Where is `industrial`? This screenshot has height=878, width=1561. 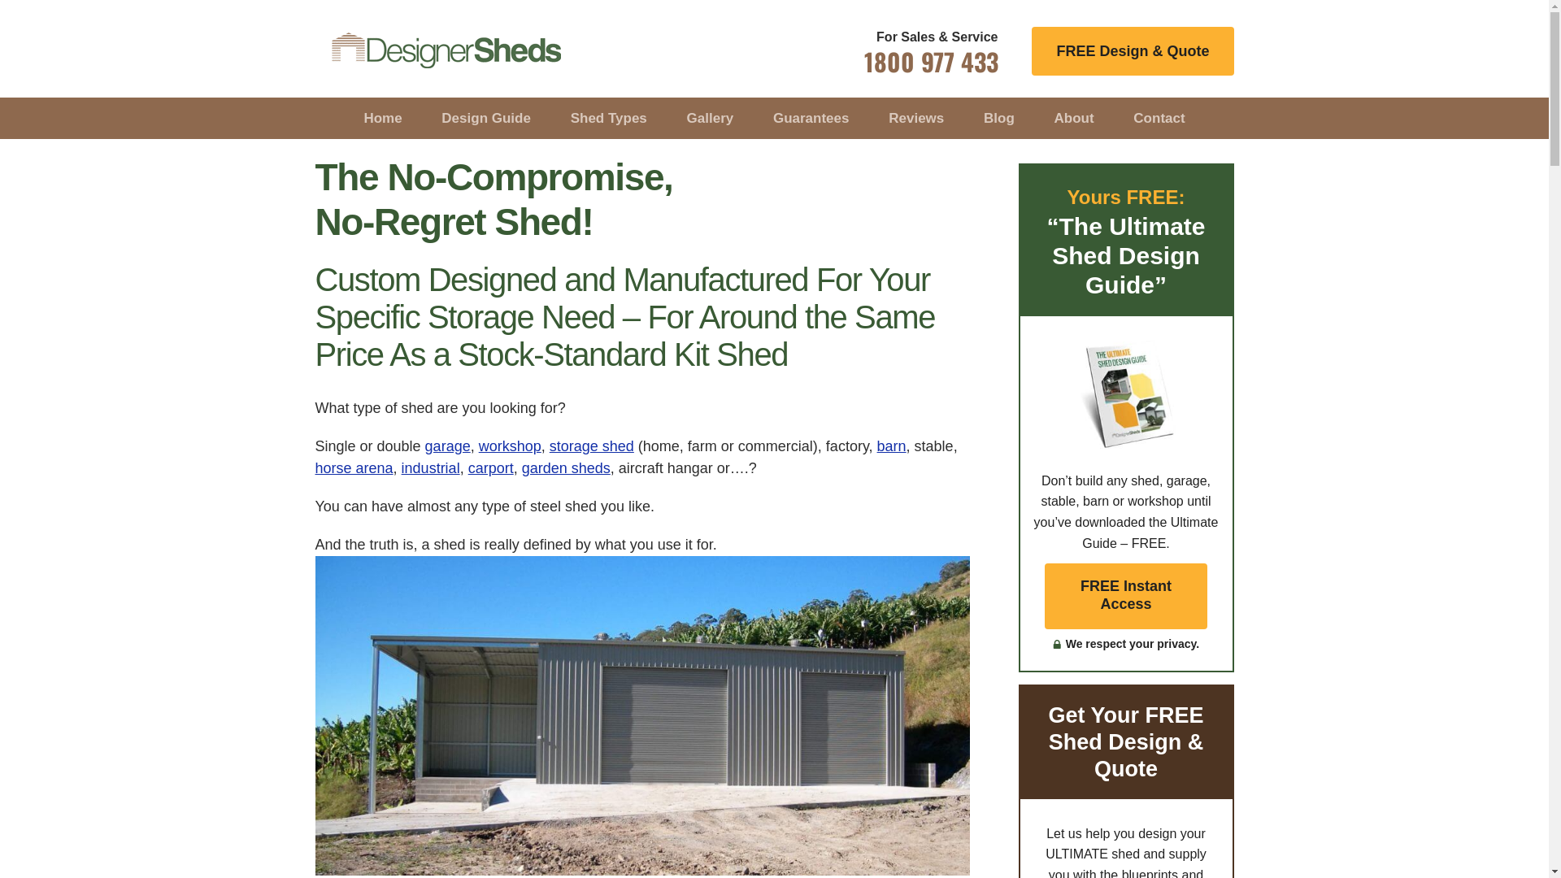 industrial is located at coordinates (431, 468).